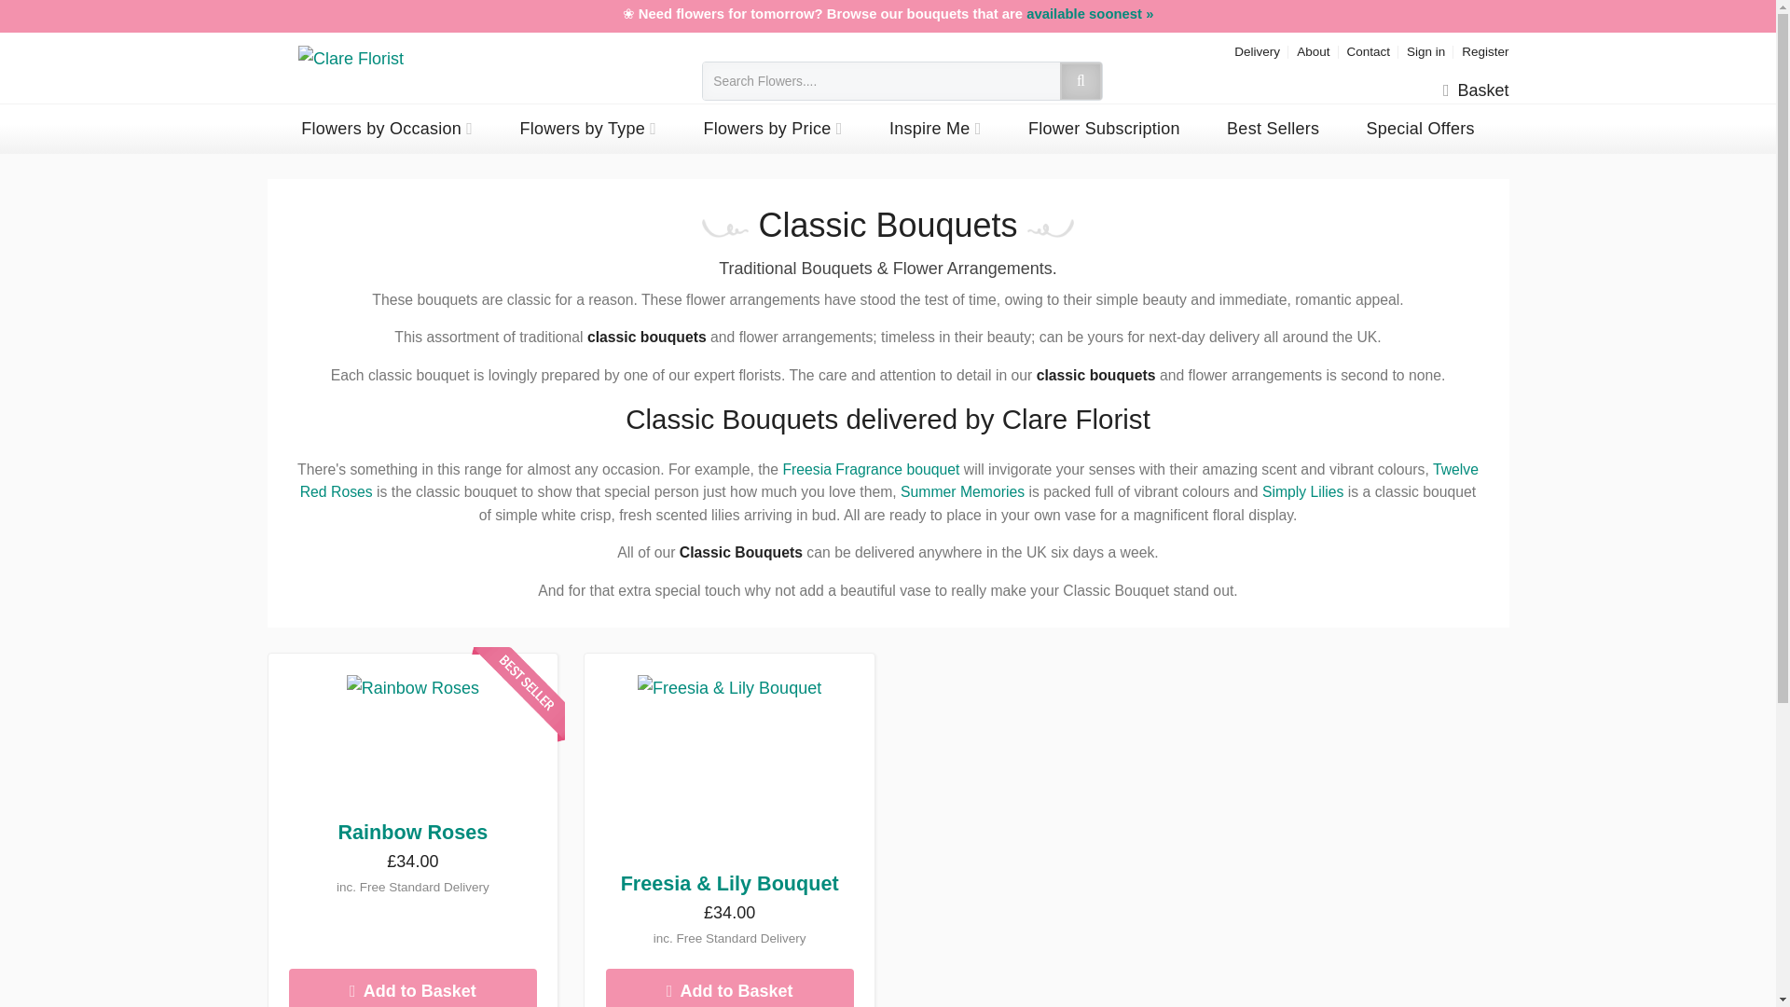  What do you see at coordinates (1475, 90) in the screenshot?
I see `Basket` at bounding box center [1475, 90].